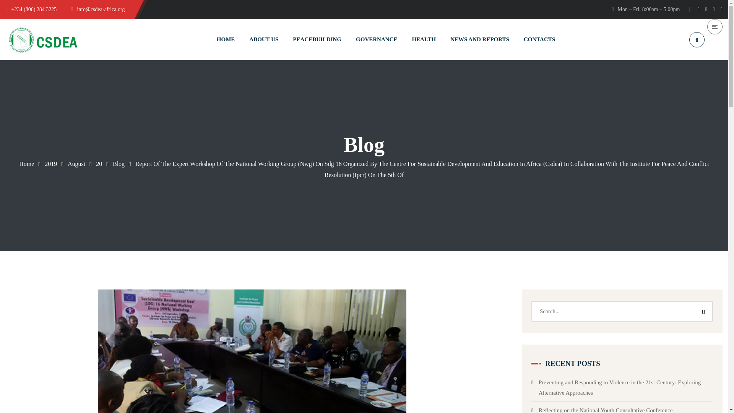  I want to click on Blog, so click(119, 164).